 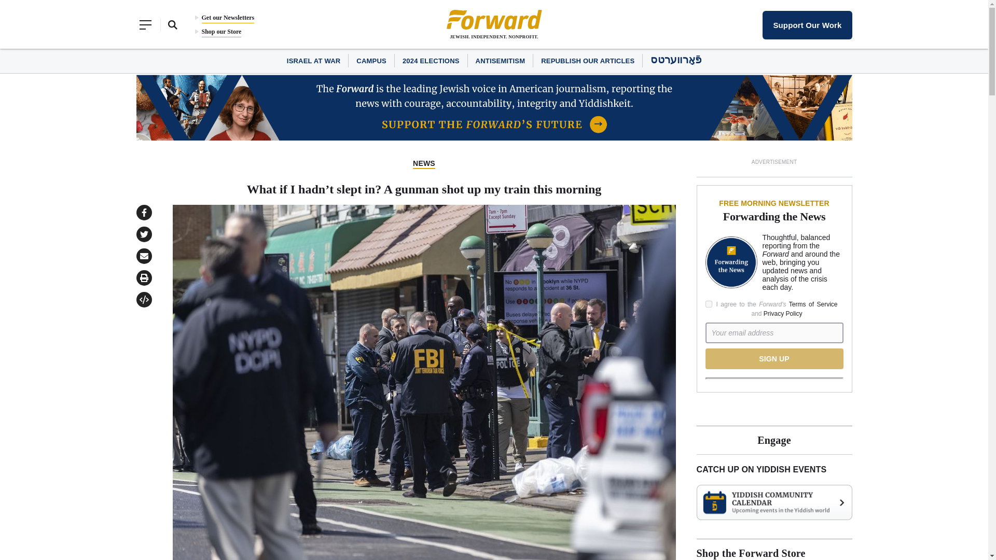 I want to click on 2024 ELECTIONS, so click(x=431, y=61).